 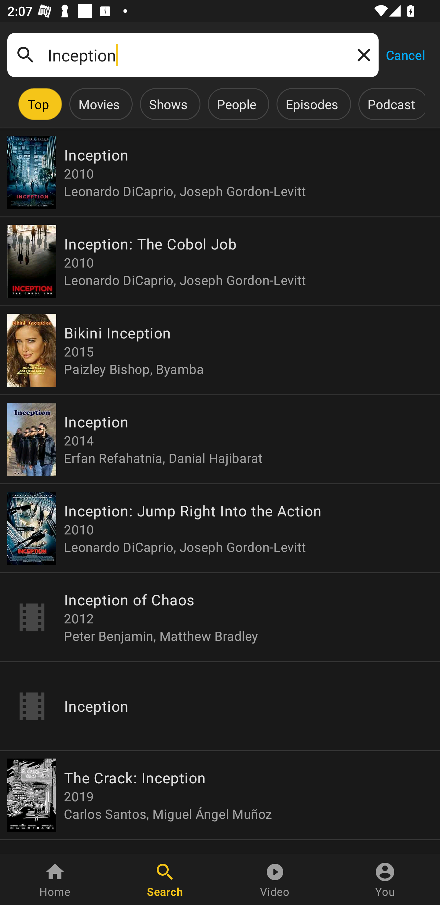 I want to click on Inception, so click(x=220, y=706).